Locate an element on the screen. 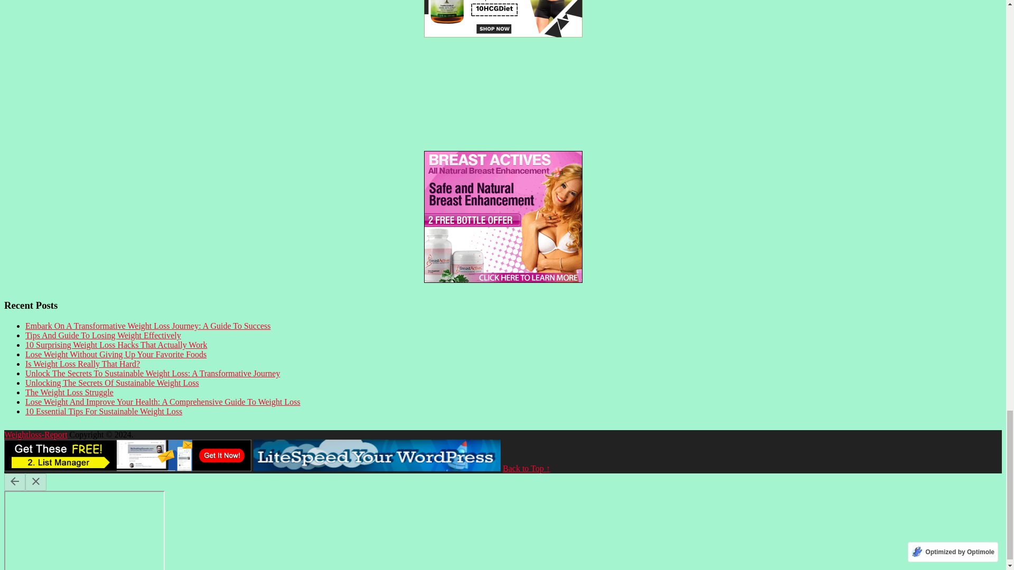 The width and height of the screenshot is (1014, 570). 10 Surprising Weight Loss Hacks That Actually Work is located at coordinates (116, 345).